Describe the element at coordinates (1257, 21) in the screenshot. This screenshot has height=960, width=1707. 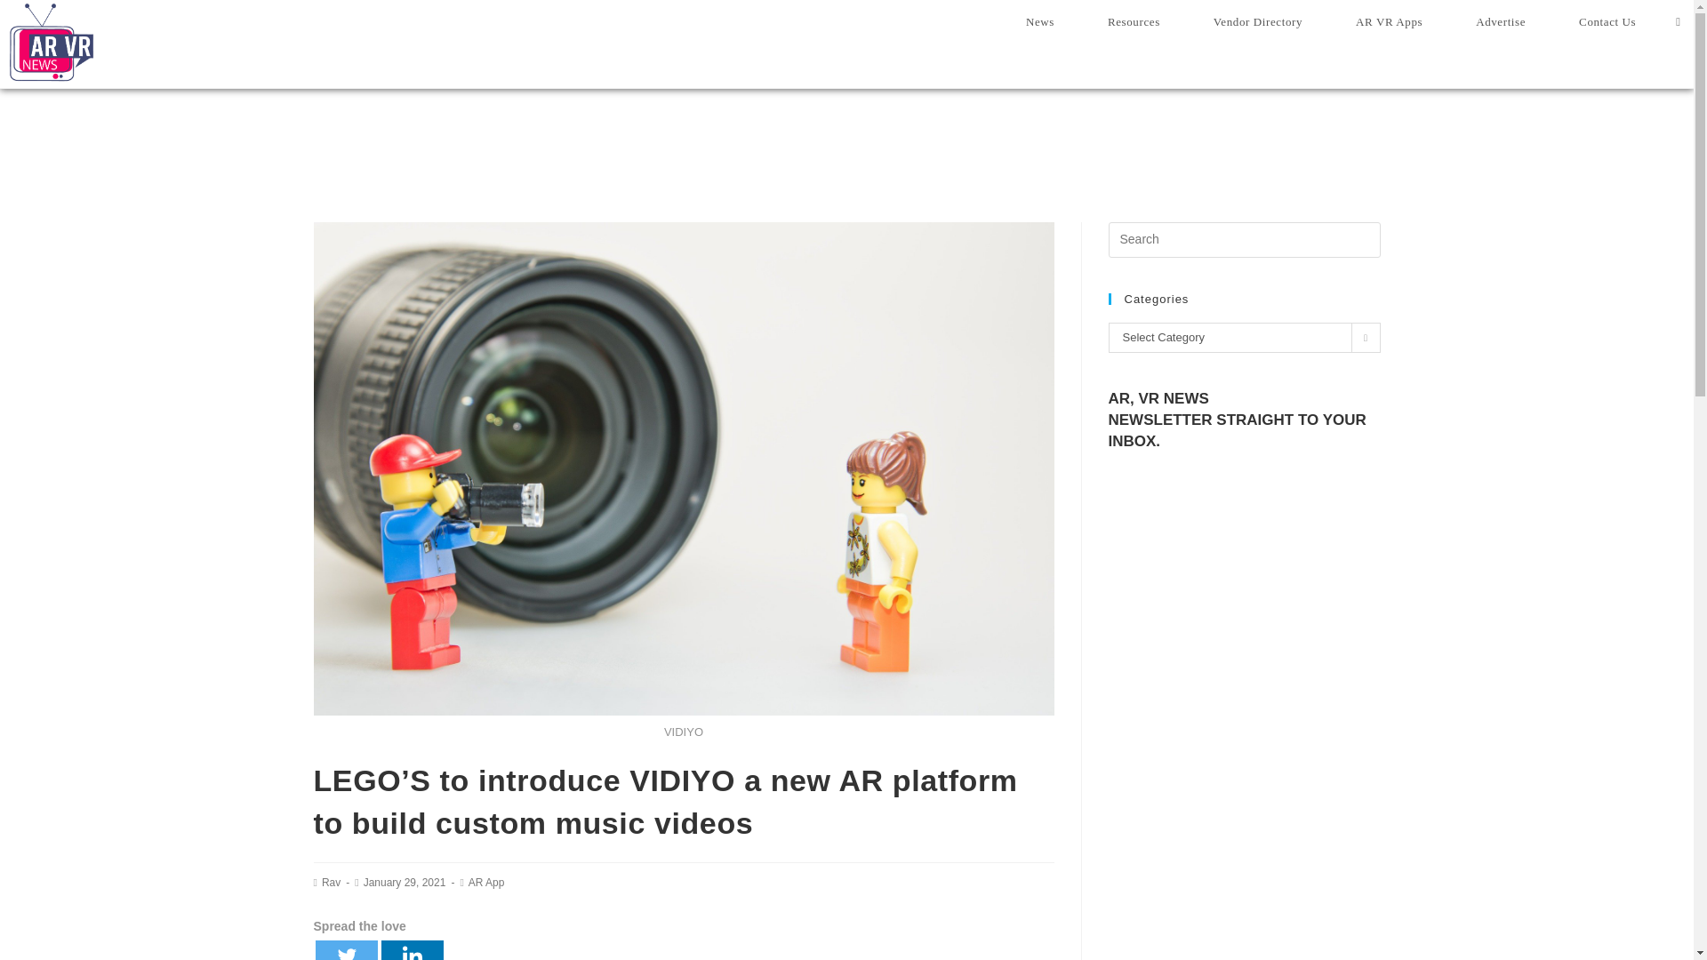
I see `Vendor Directory` at that location.